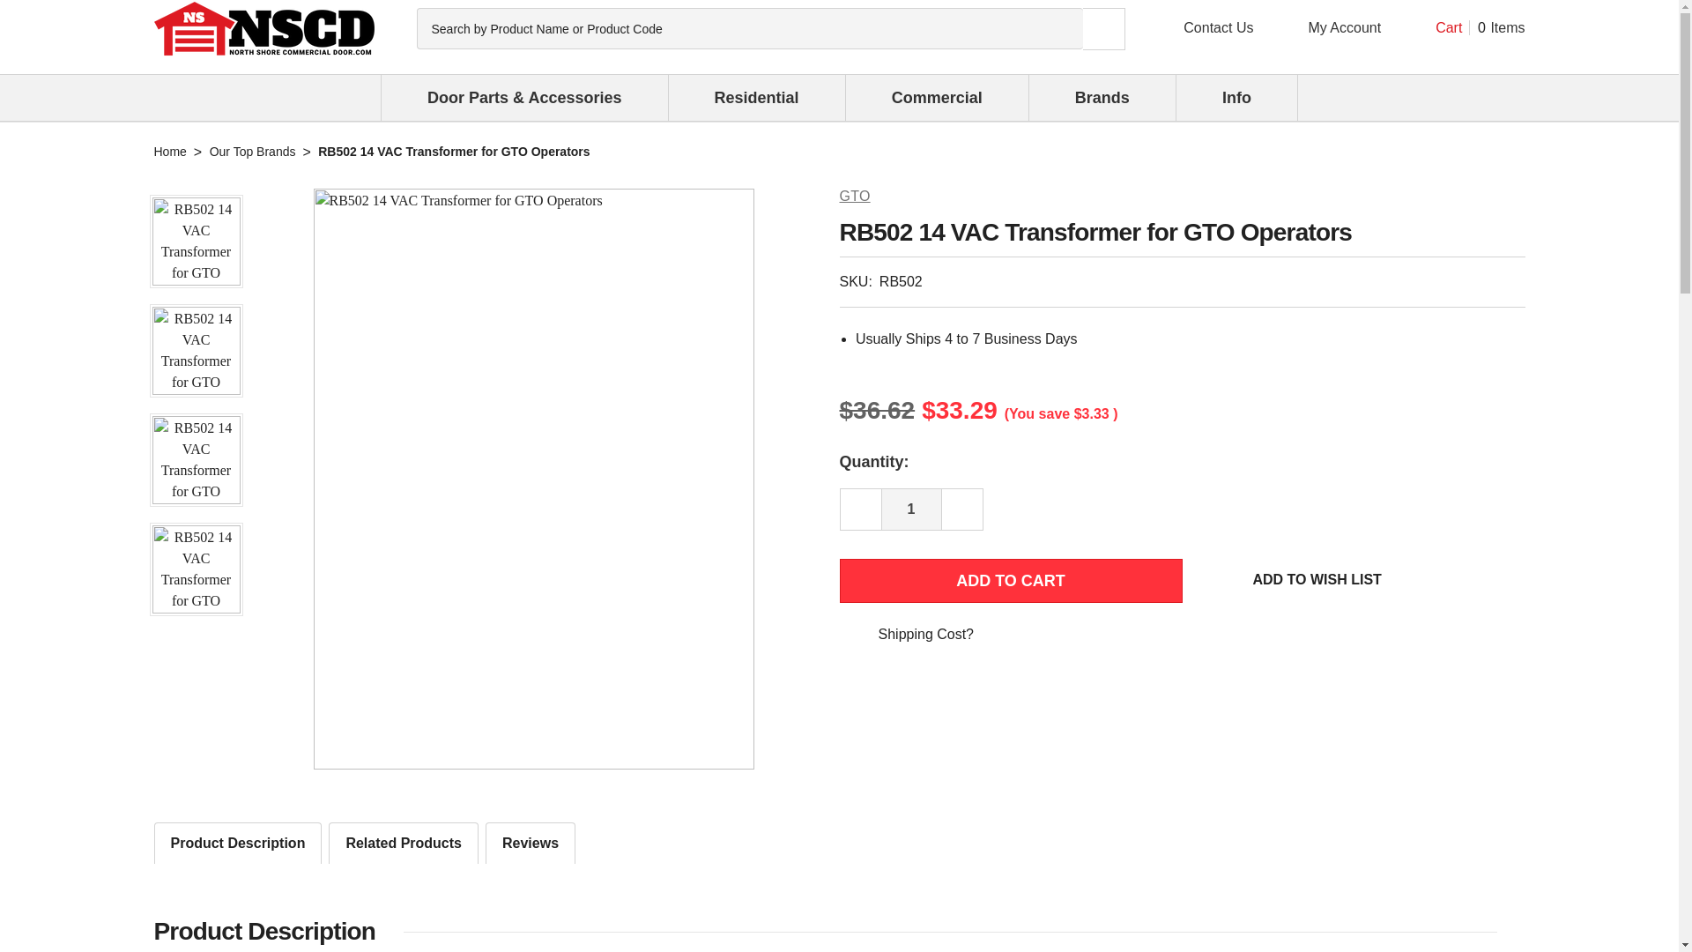 The image size is (1692, 952). What do you see at coordinates (1458, 28) in the screenshot?
I see `RB502 14 VAC Transformer for GTO Operators` at bounding box center [1458, 28].